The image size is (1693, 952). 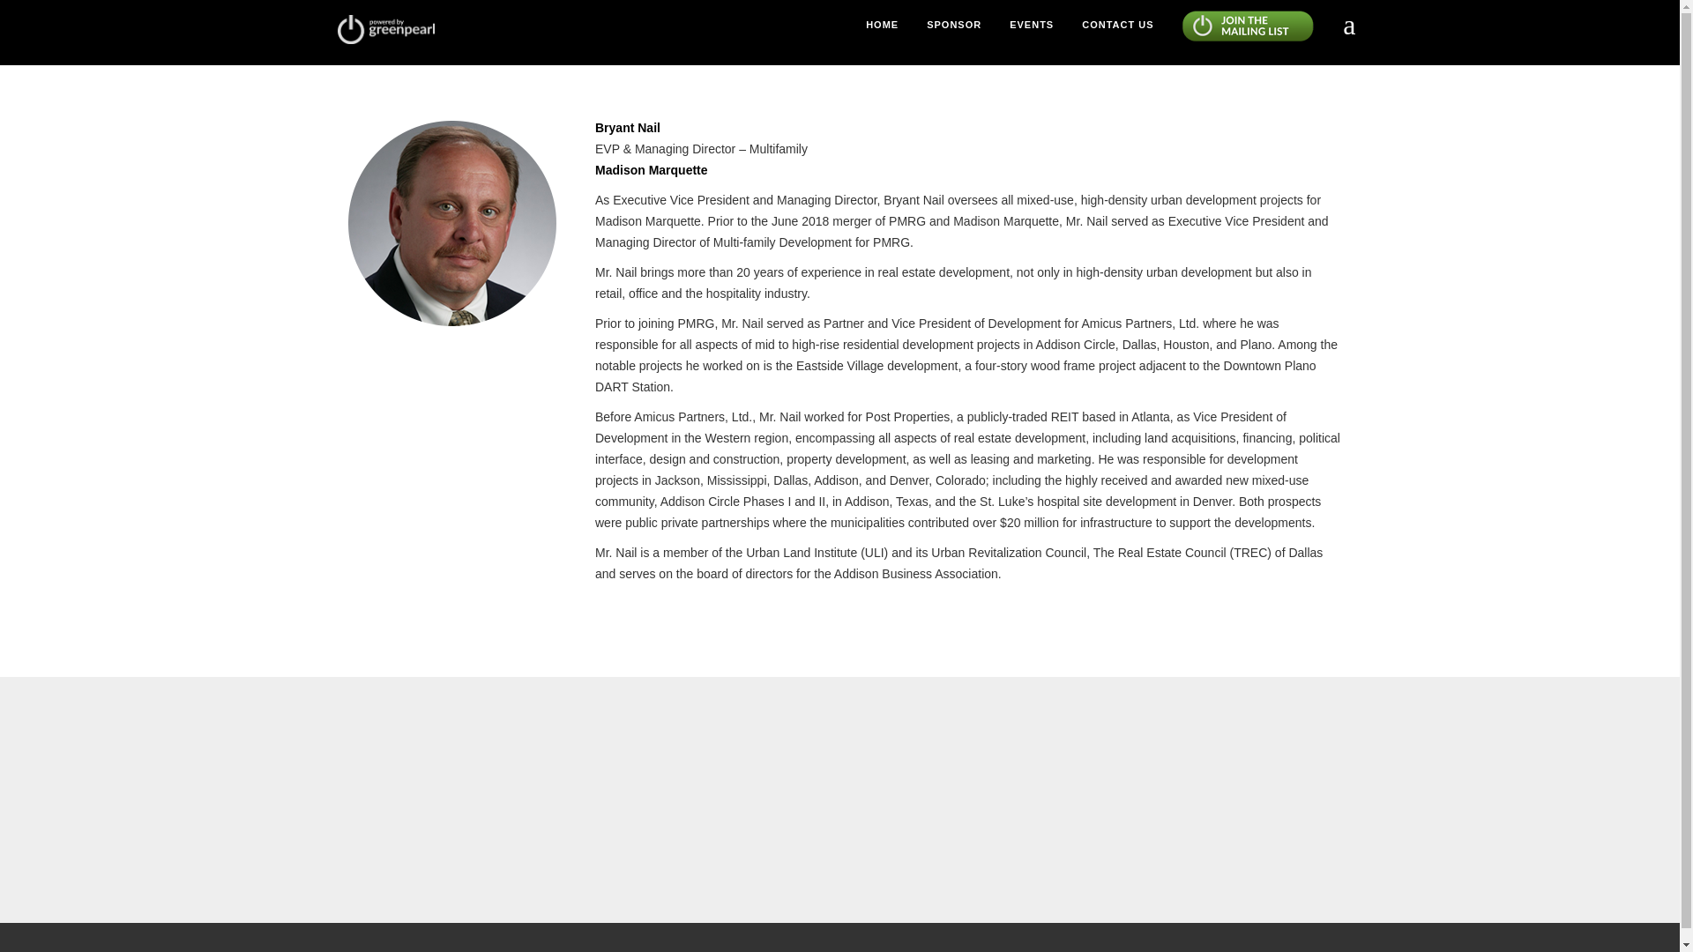 I want to click on Bryant Nail, so click(x=452, y=222).